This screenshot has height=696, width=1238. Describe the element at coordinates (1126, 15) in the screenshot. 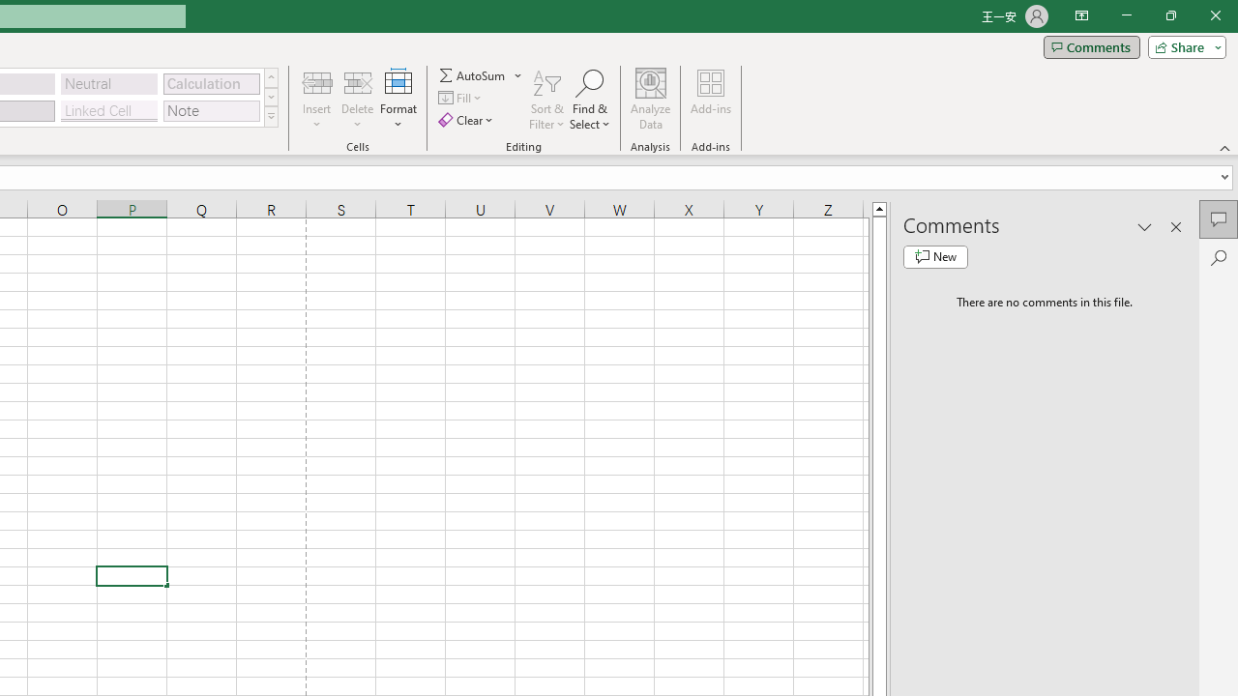

I see `Minimize` at that location.